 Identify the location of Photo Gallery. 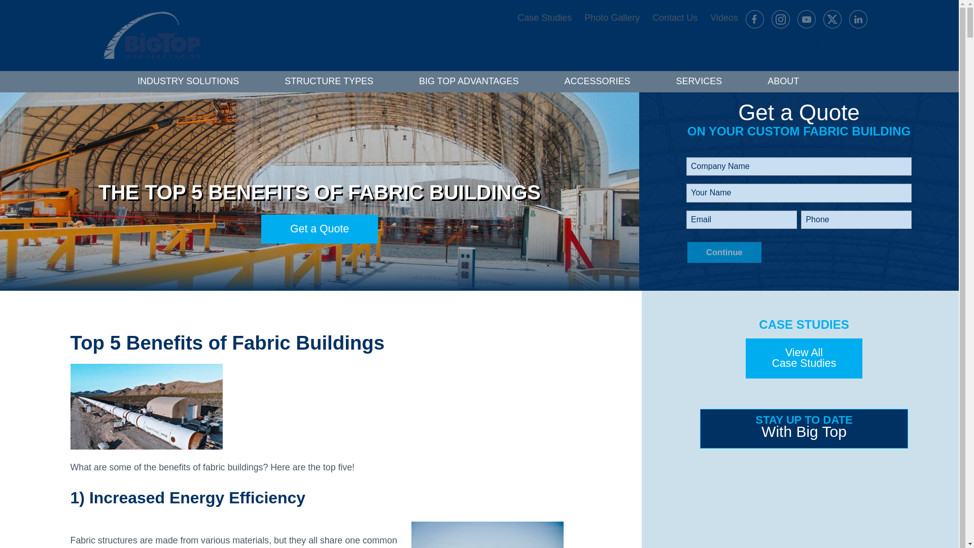
(607, 18).